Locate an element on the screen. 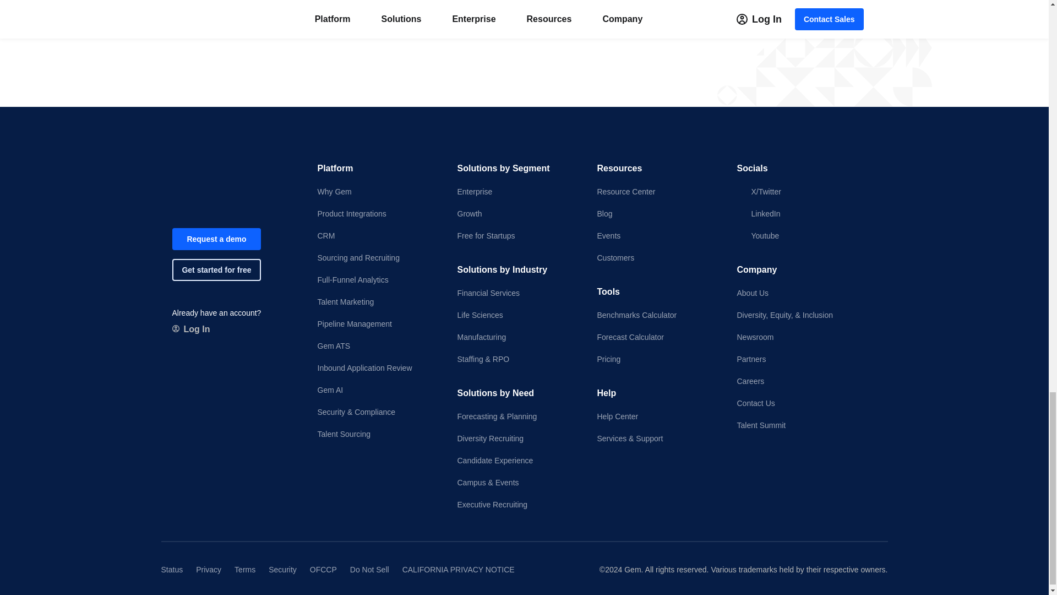 This screenshot has width=1057, height=595. CRM is located at coordinates (378, 236).